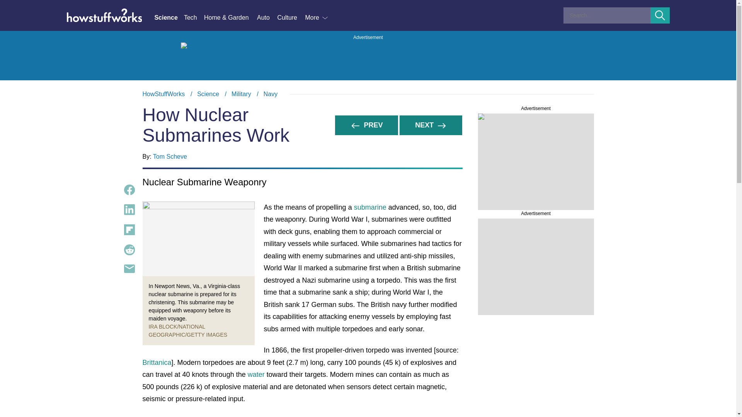  I want to click on Share Content via Email, so click(129, 269).